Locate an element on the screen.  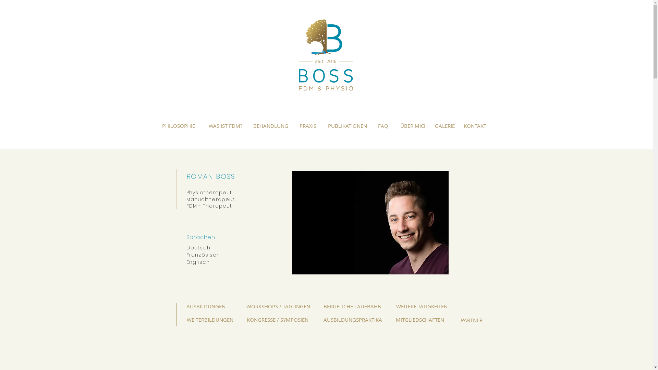
AUSBILDUNGEN is located at coordinates (206, 306).